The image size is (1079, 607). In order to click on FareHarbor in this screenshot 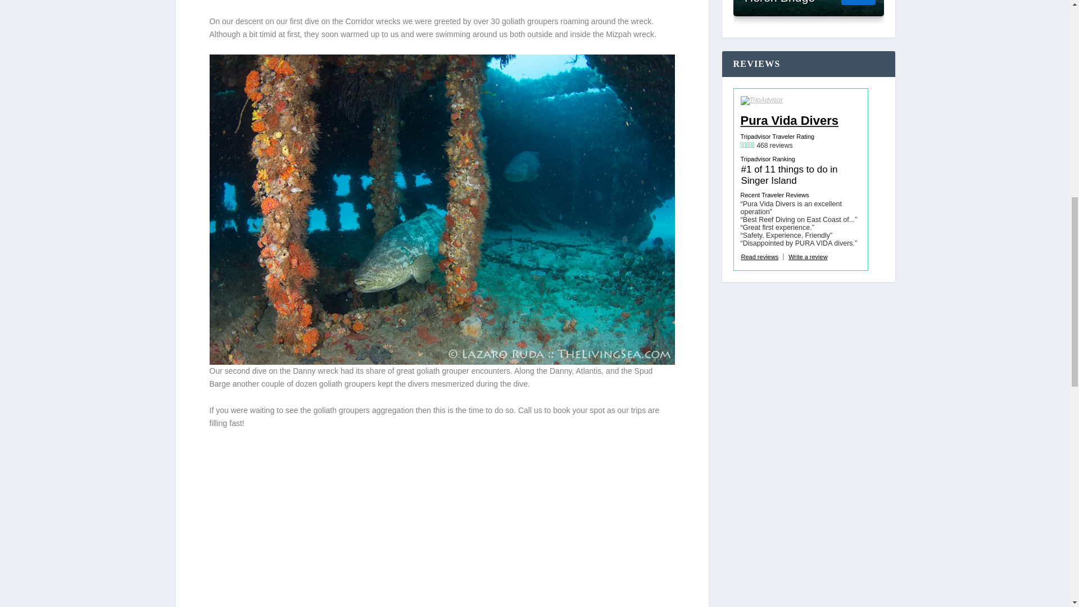, I will do `click(995, 48)`.